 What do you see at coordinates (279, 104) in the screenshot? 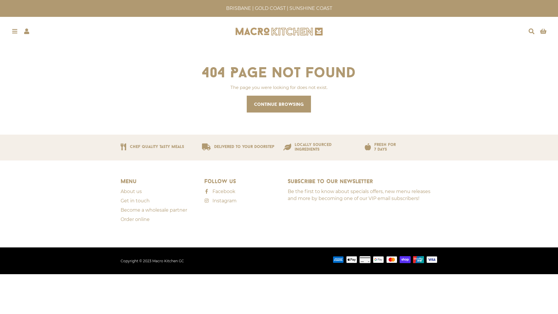
I see `Continue browsing` at bounding box center [279, 104].